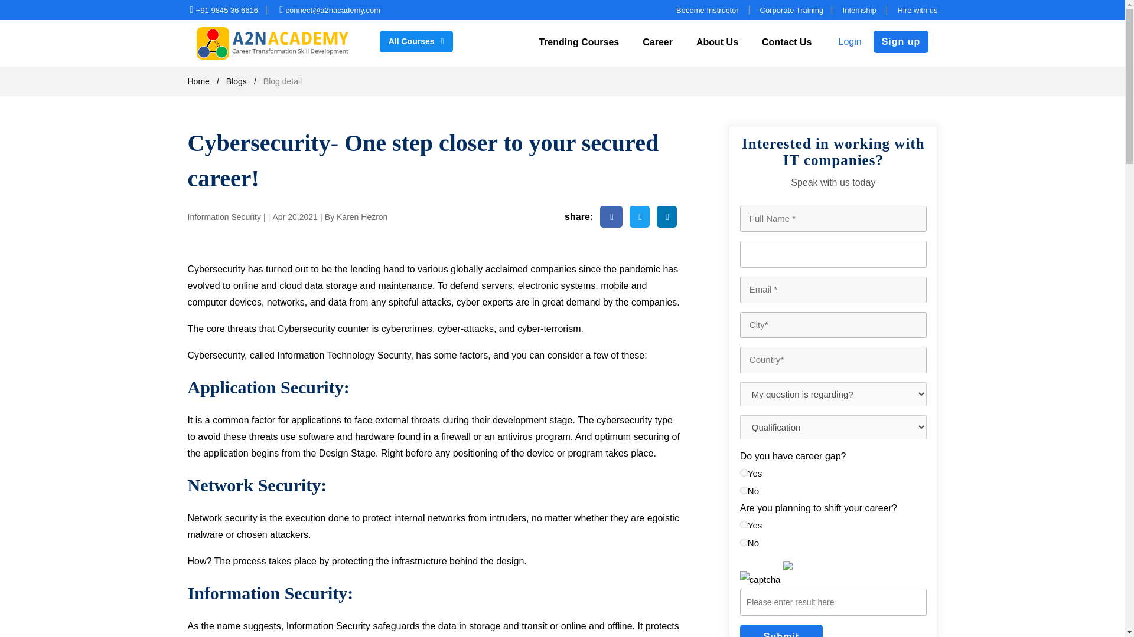  What do you see at coordinates (781, 631) in the screenshot?
I see `Submit` at bounding box center [781, 631].